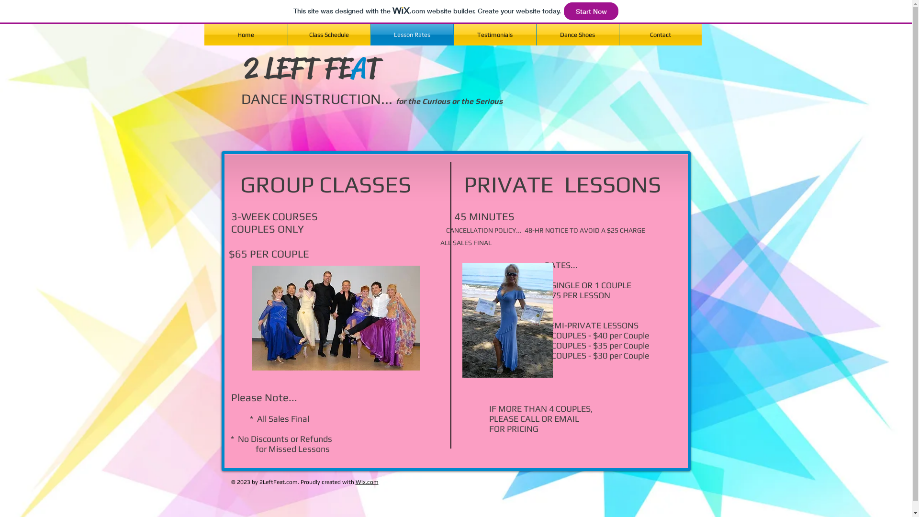 The width and height of the screenshot is (919, 517). Describe the element at coordinates (661, 34) in the screenshot. I see `Contact` at that location.